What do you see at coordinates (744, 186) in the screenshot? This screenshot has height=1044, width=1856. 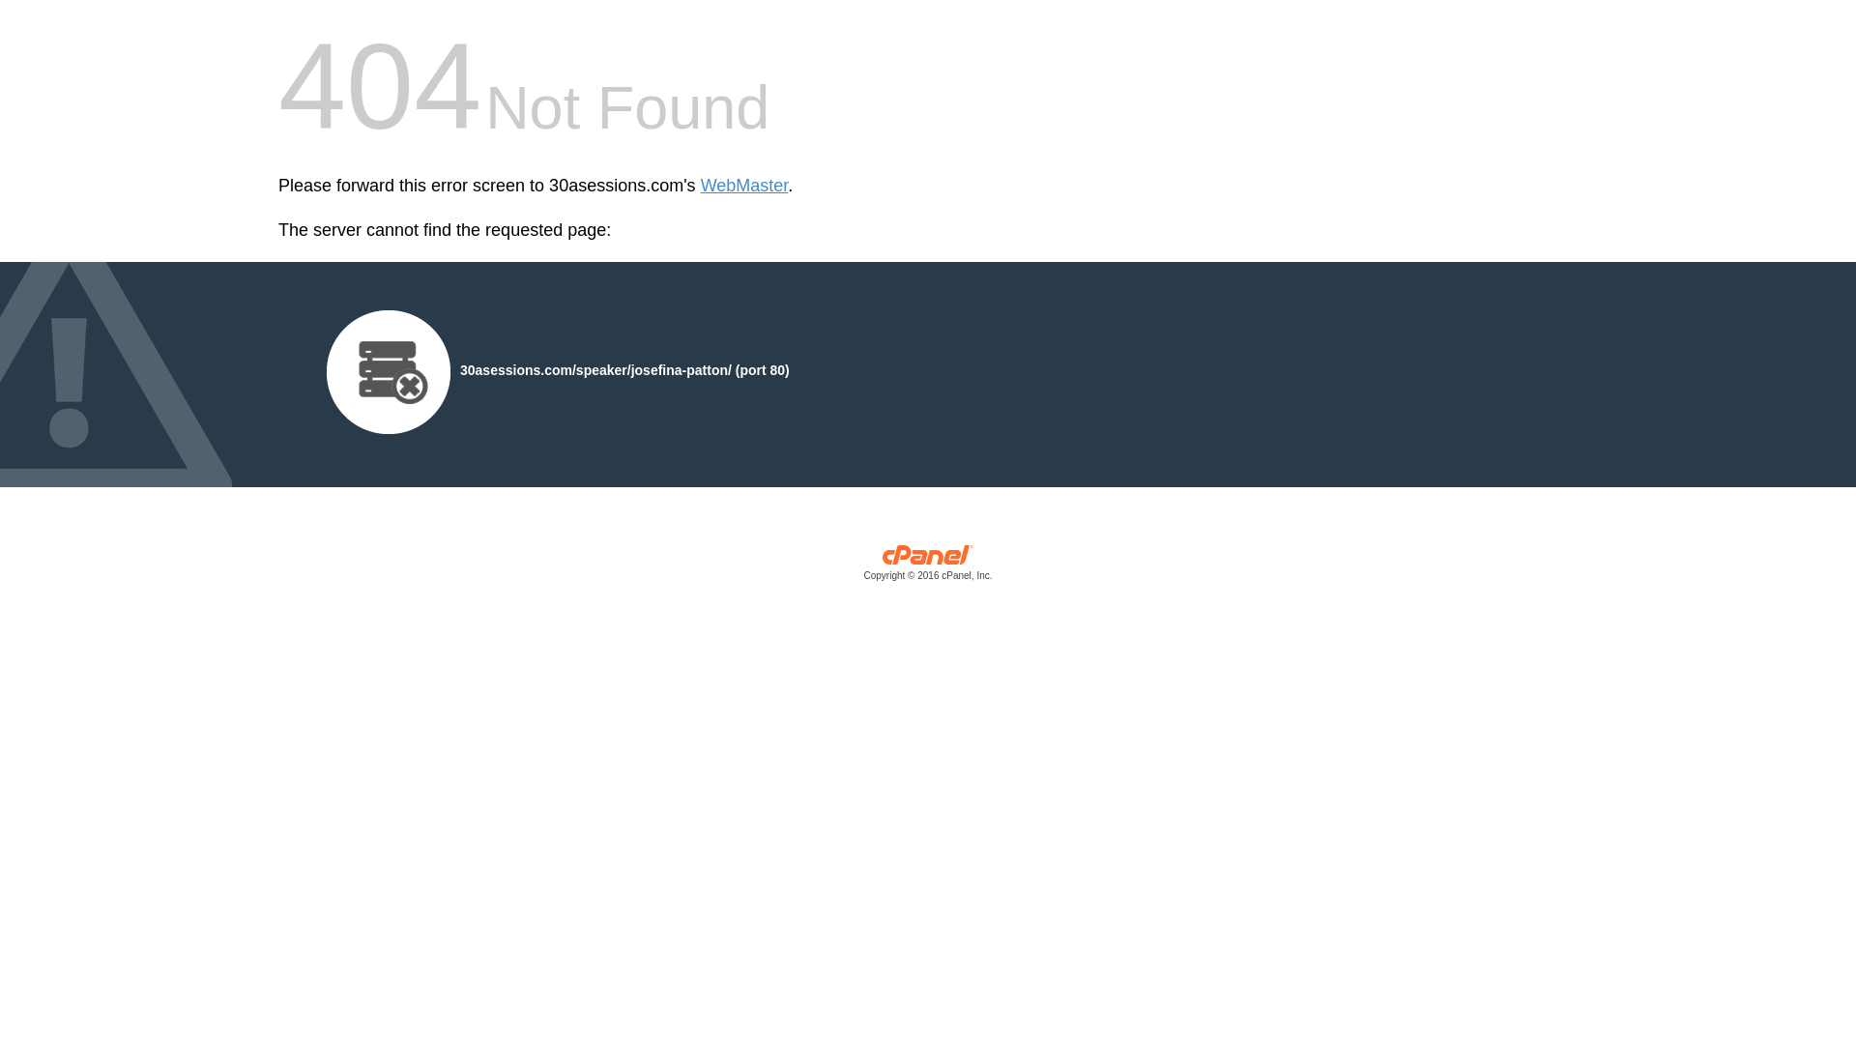 I see `WebMaster` at bounding box center [744, 186].